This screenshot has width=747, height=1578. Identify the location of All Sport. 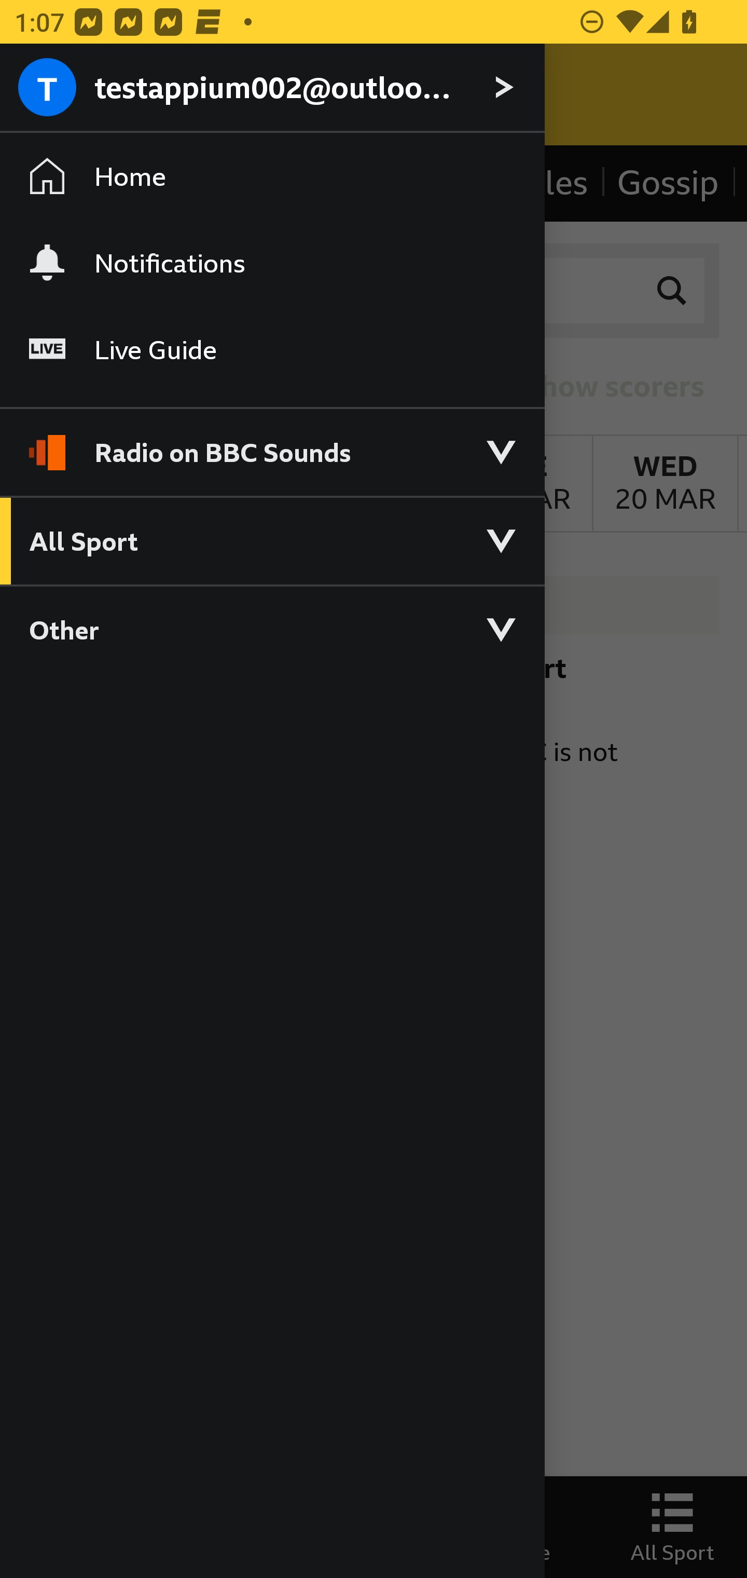
(272, 540).